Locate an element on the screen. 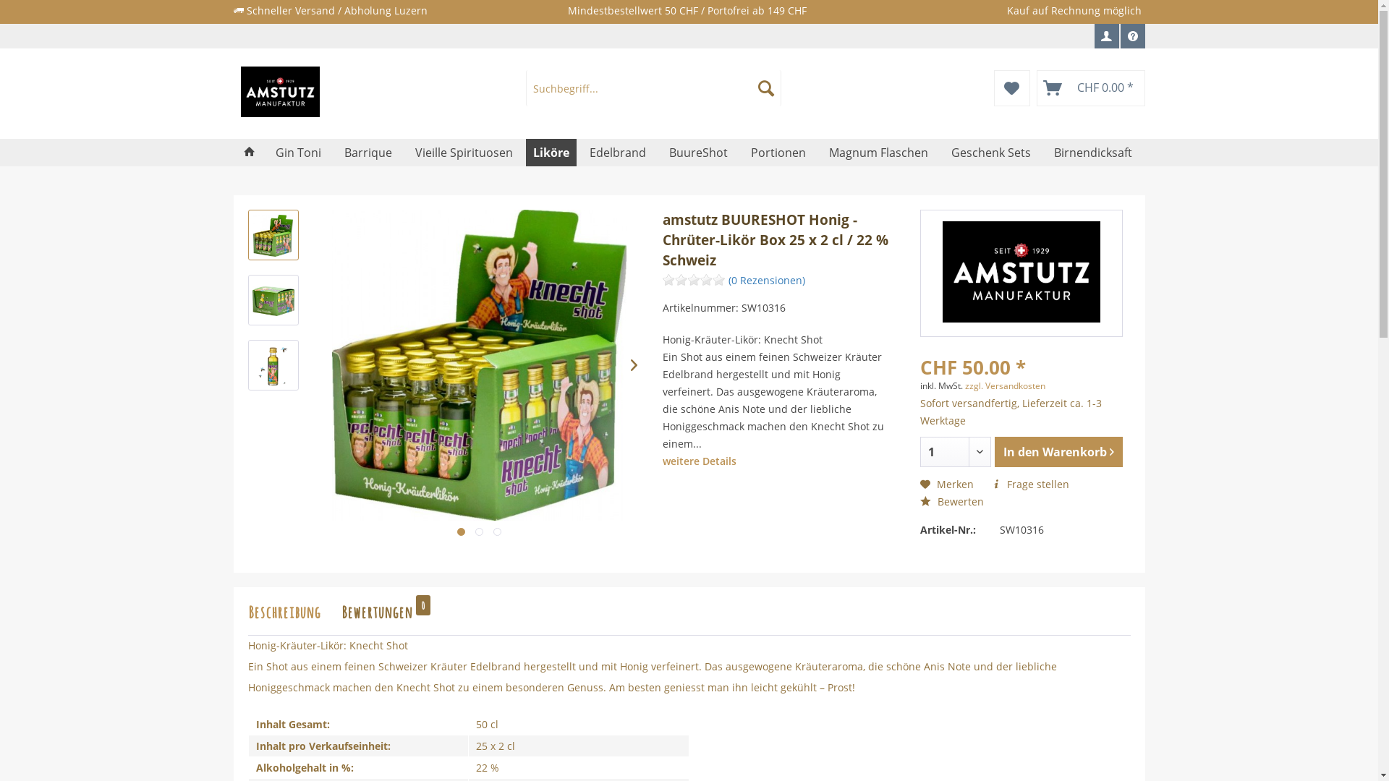  Frage stellen is located at coordinates (1030, 485).